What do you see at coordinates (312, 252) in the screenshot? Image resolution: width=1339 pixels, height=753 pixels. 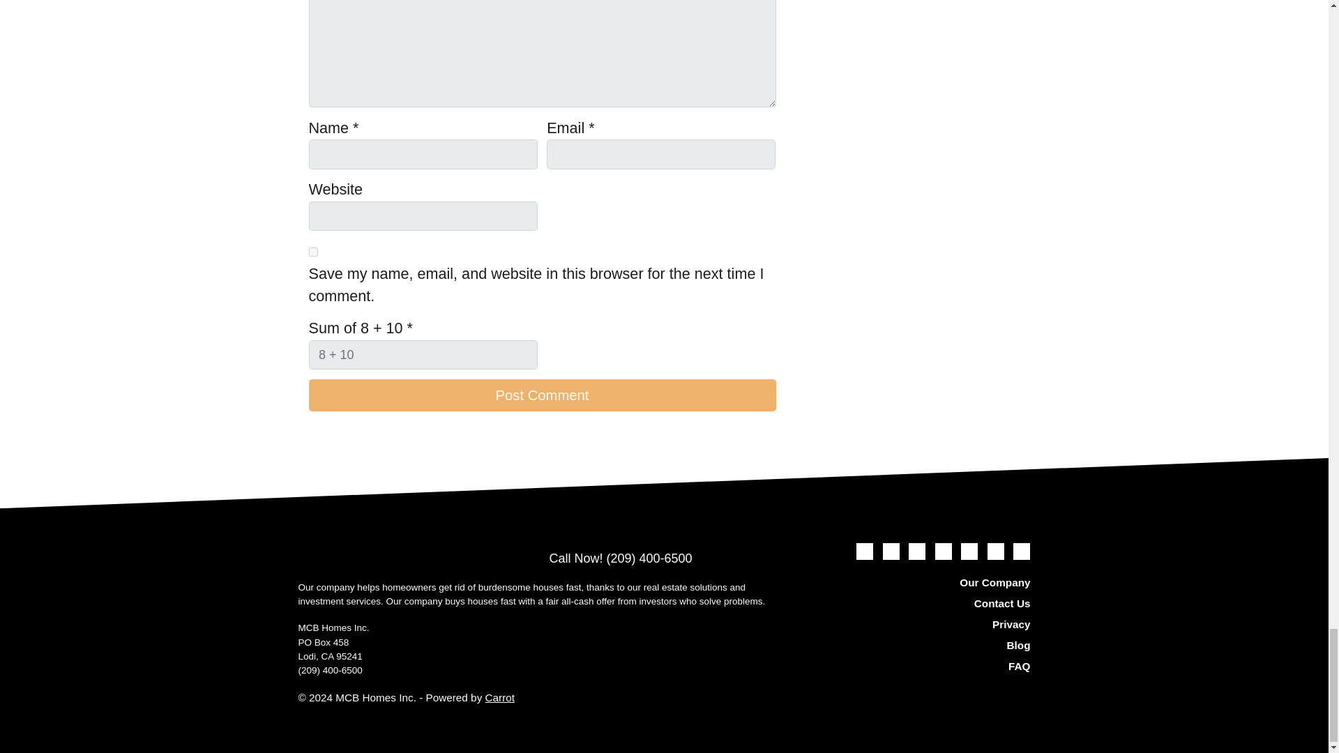 I see `yes` at bounding box center [312, 252].